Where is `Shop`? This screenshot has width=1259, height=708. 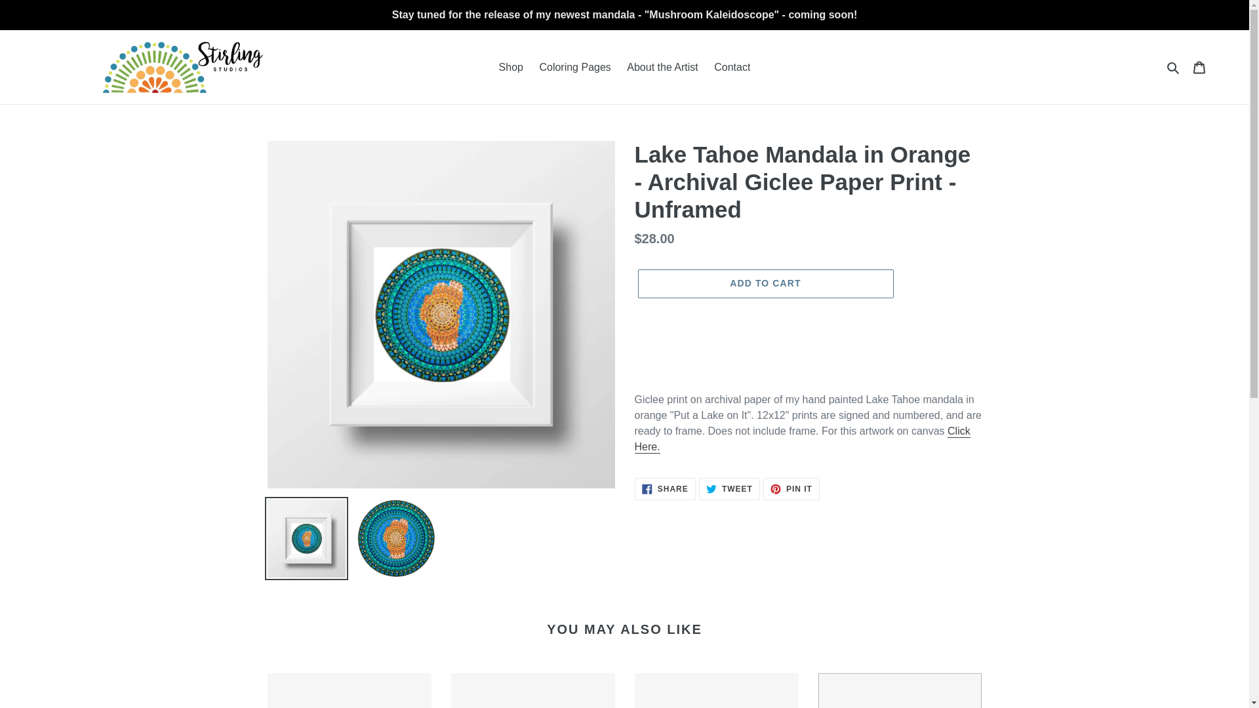
Shop is located at coordinates (765, 283).